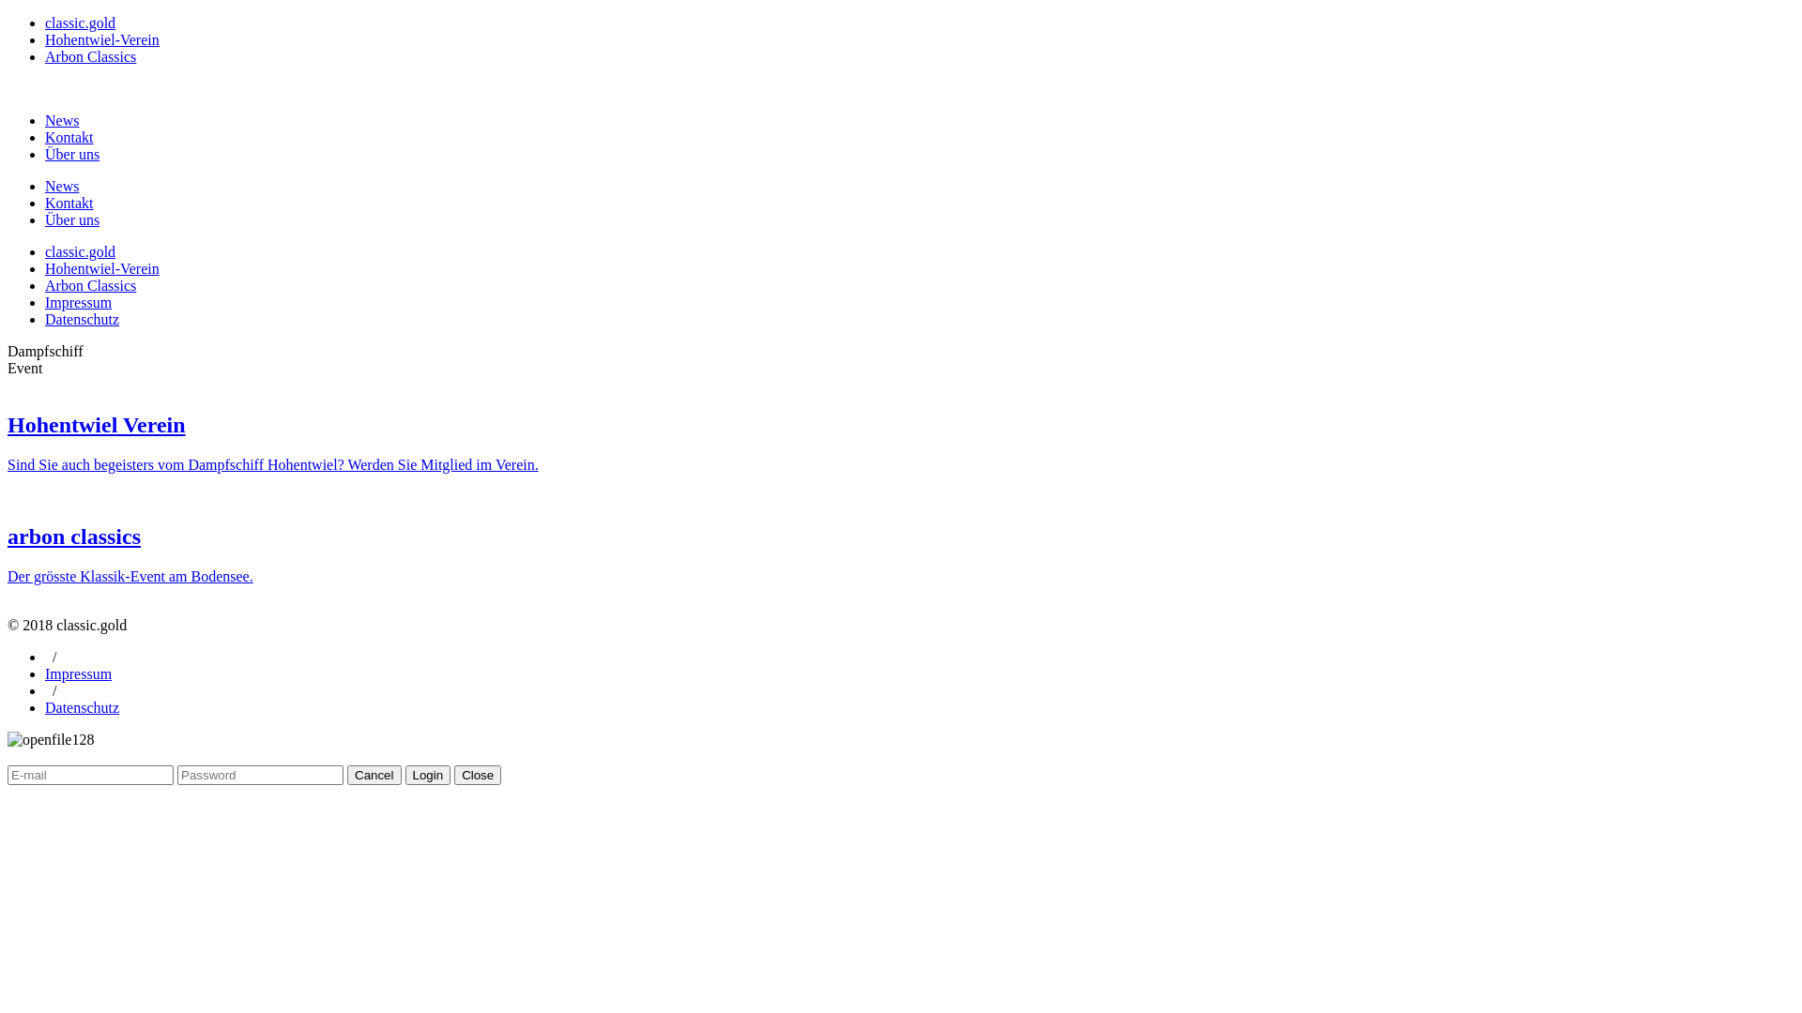  Describe the element at coordinates (83, 319) in the screenshot. I see `Datenschutz` at that location.